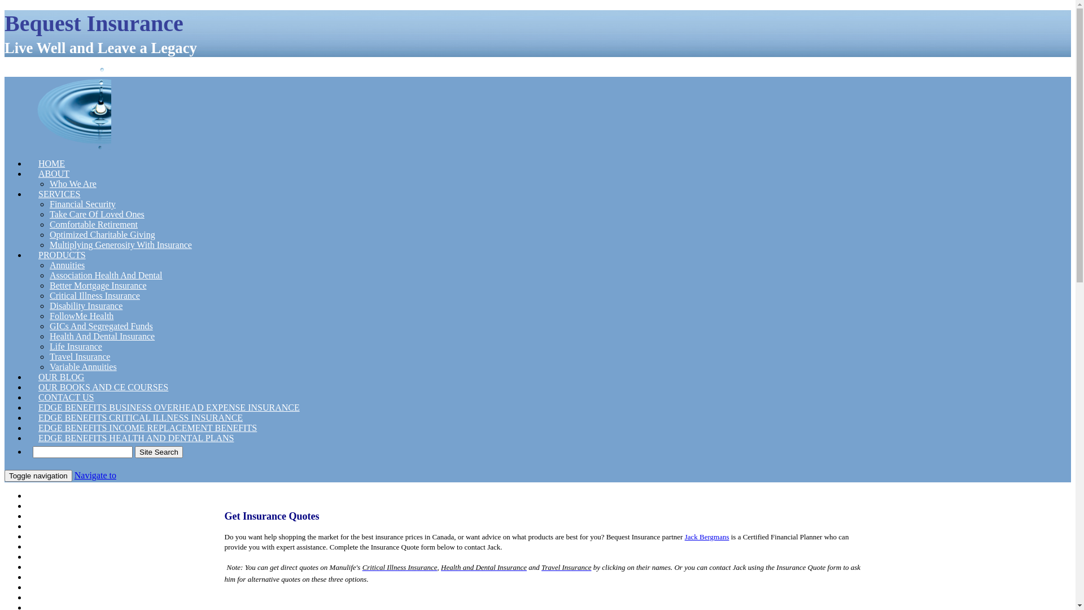 This screenshot has width=1084, height=610. I want to click on Annuities, so click(67, 265).